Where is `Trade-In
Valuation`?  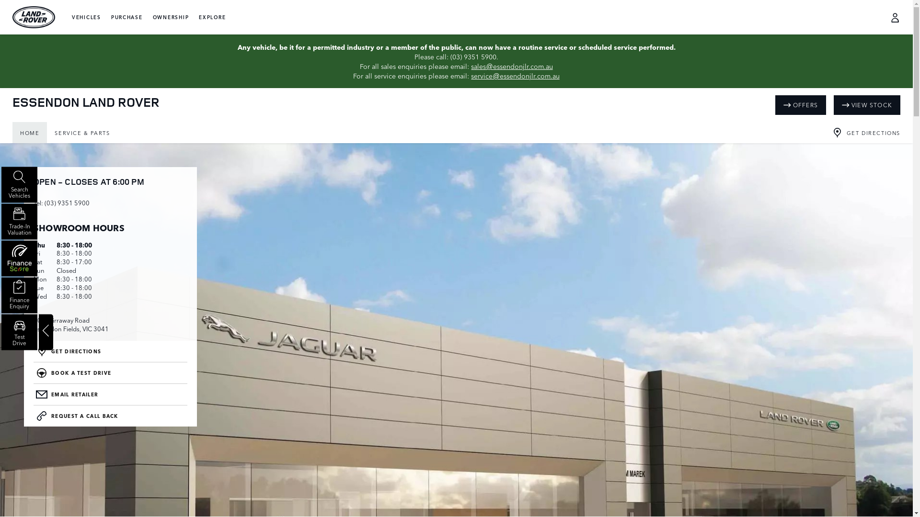
Trade-In
Valuation is located at coordinates (19, 222).